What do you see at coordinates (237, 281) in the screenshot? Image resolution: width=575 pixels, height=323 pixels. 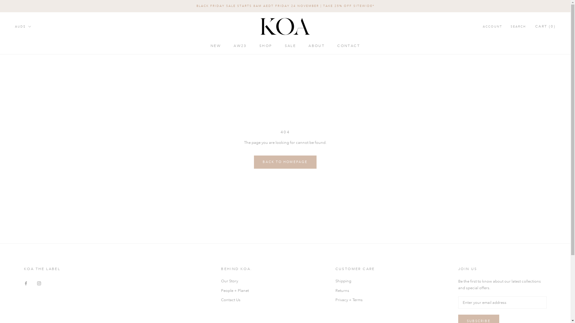 I see `Our Story` at bounding box center [237, 281].